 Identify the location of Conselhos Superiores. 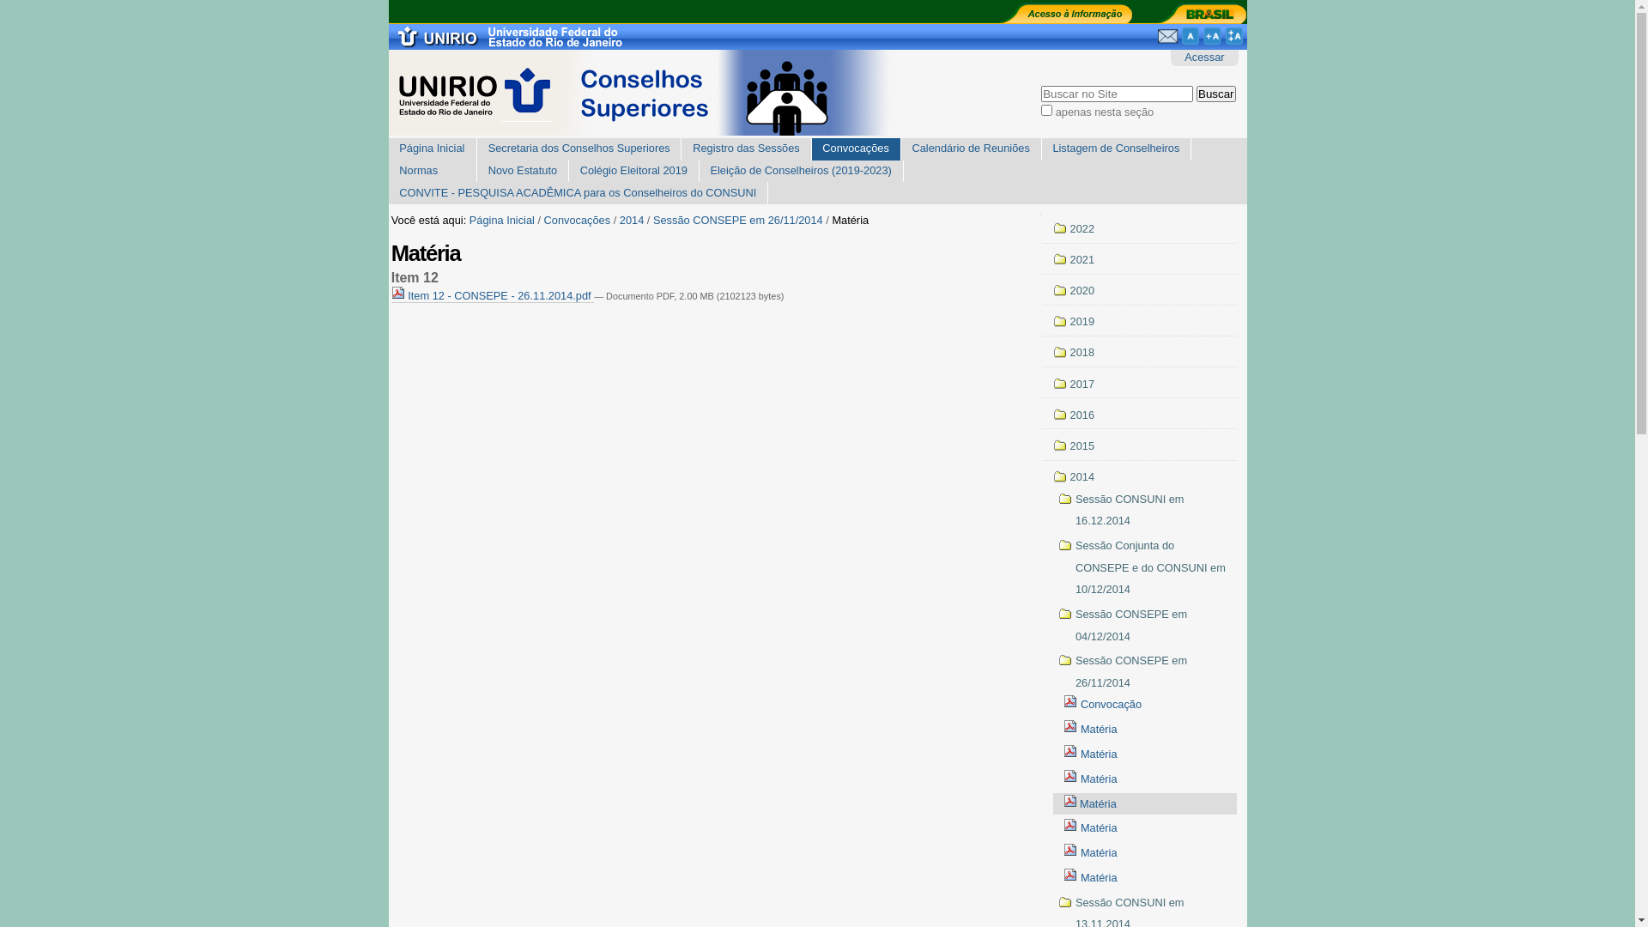
(667, 93).